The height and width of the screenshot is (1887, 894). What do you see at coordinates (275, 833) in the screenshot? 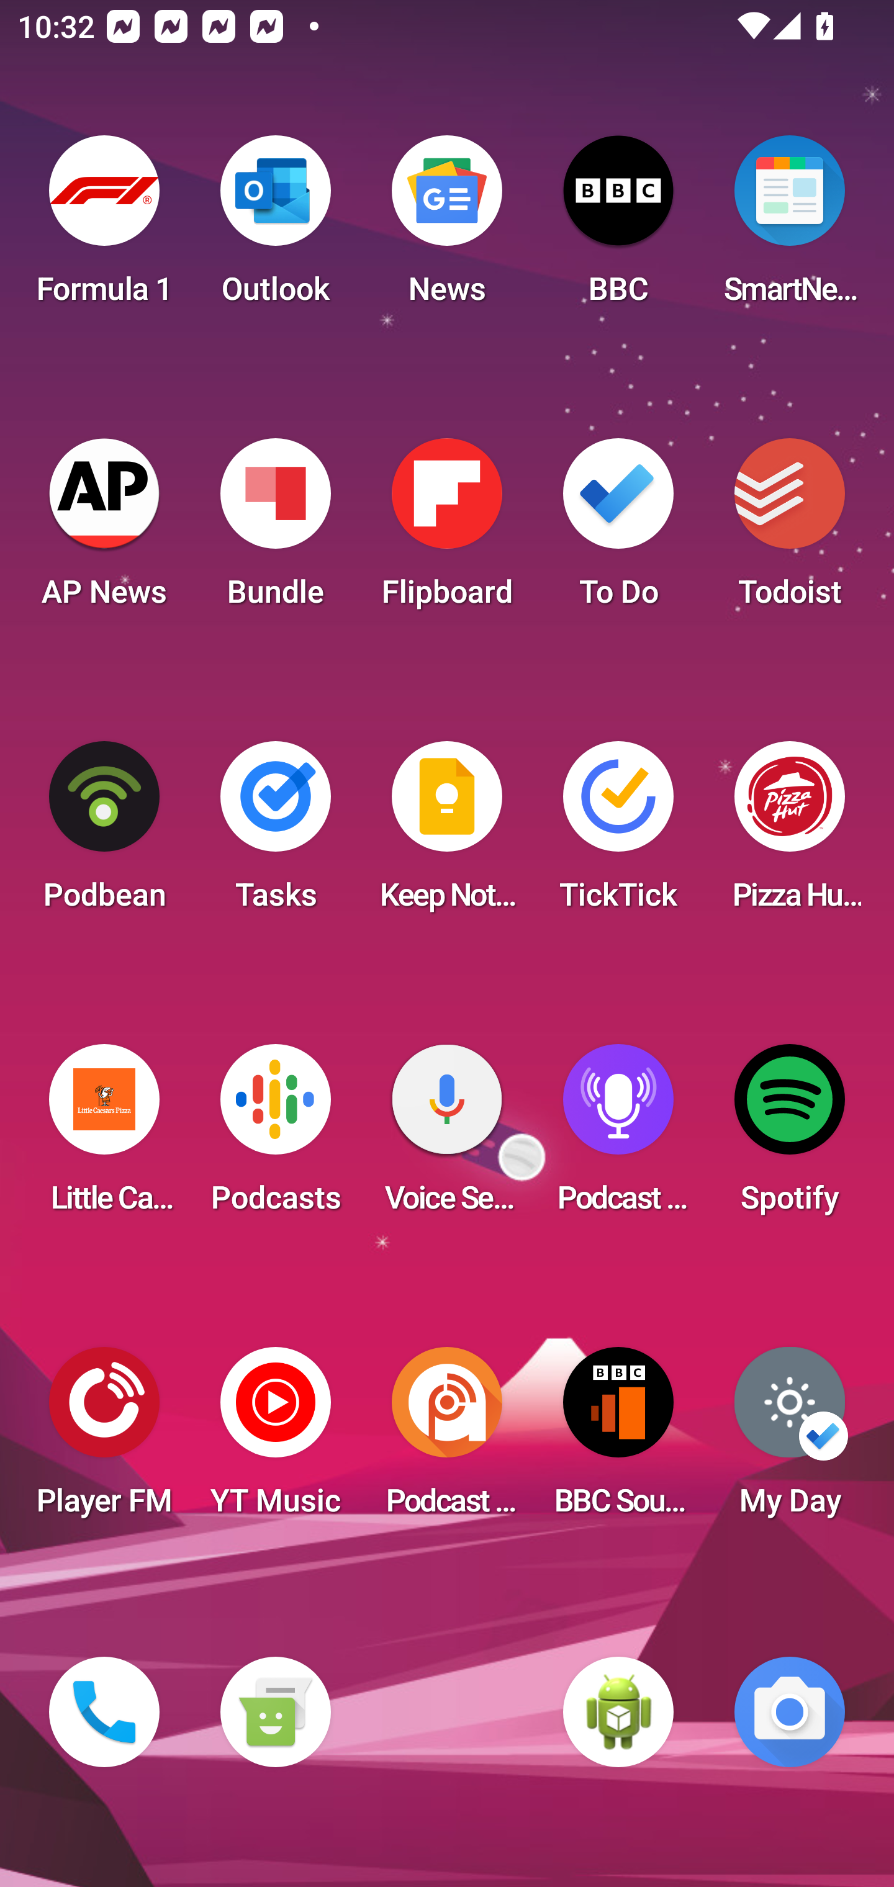
I see `Tasks` at bounding box center [275, 833].